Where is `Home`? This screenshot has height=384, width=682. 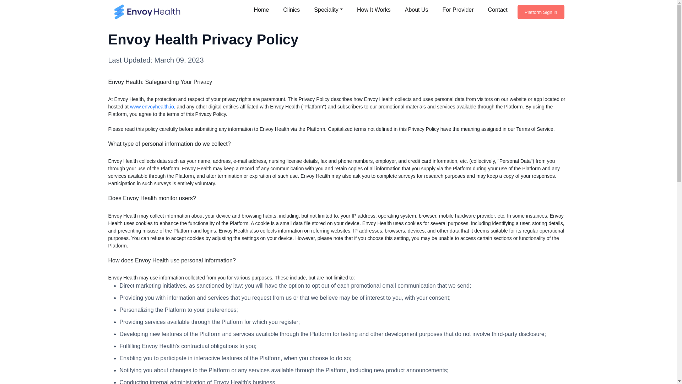
Home is located at coordinates (261, 10).